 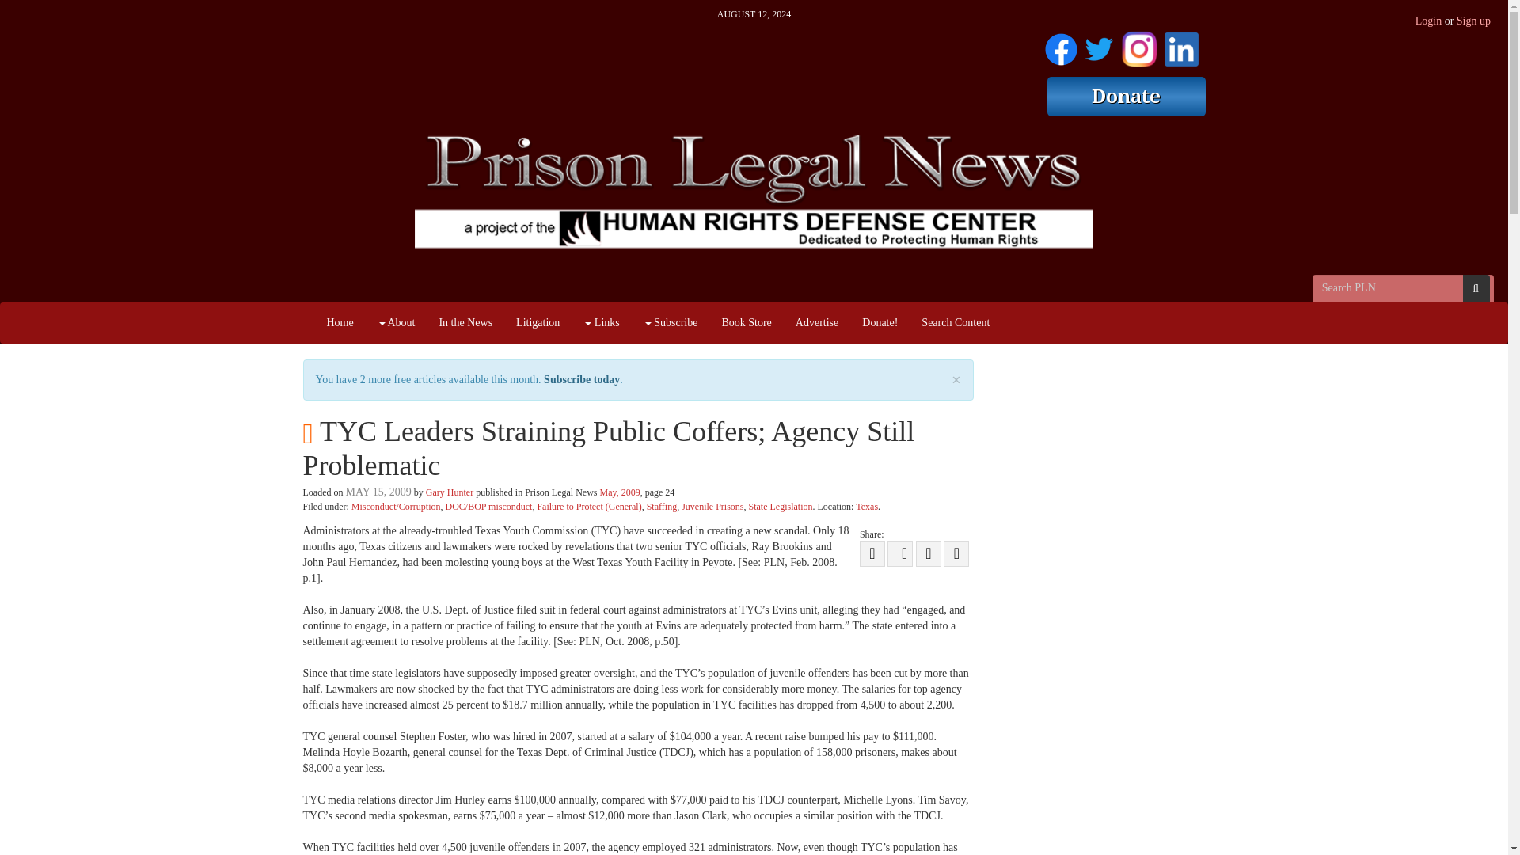 What do you see at coordinates (1473, 21) in the screenshot?
I see `Sign up` at bounding box center [1473, 21].